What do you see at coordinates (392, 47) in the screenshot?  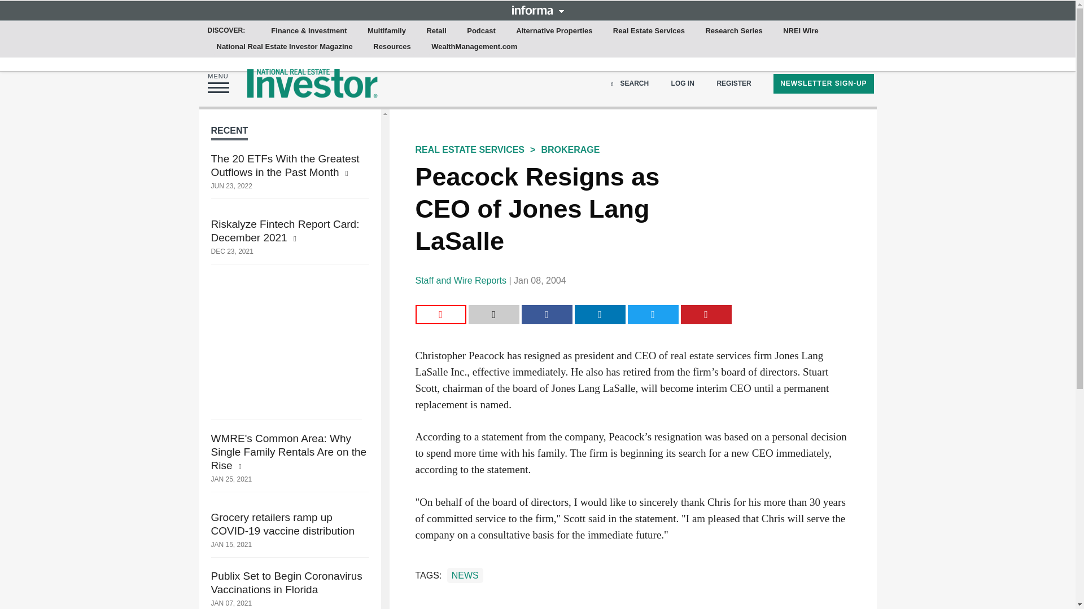 I see `Resources` at bounding box center [392, 47].